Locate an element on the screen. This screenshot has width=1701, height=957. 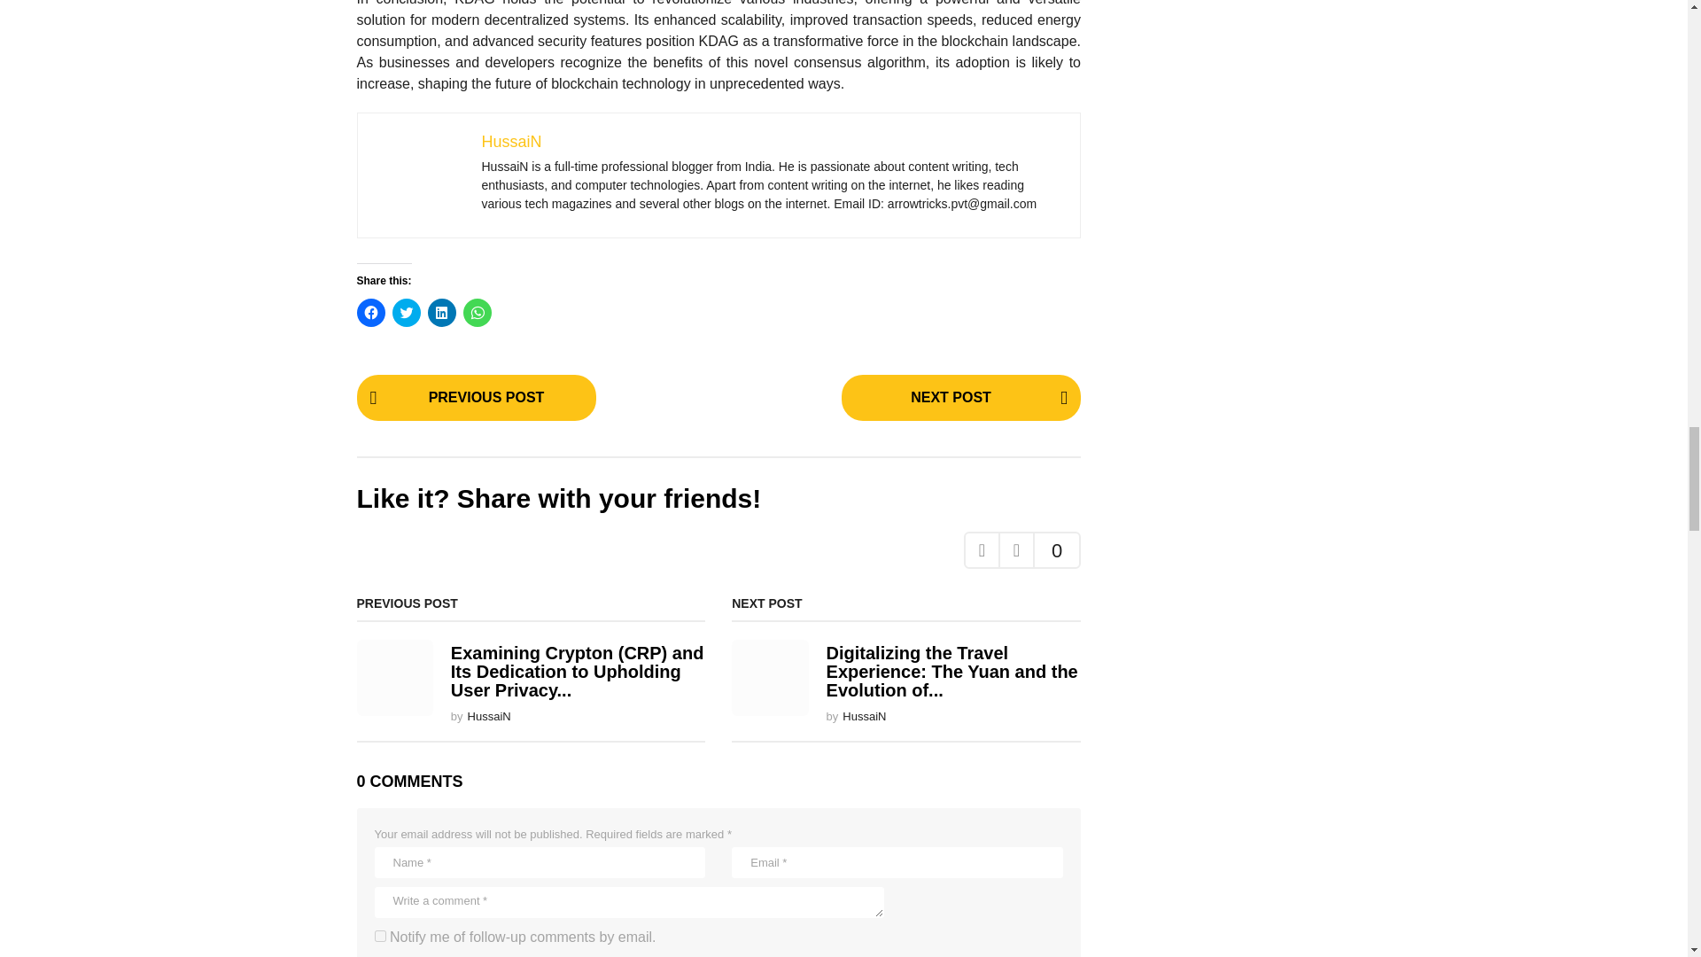
Click to share on Facebook is located at coordinates (369, 312).